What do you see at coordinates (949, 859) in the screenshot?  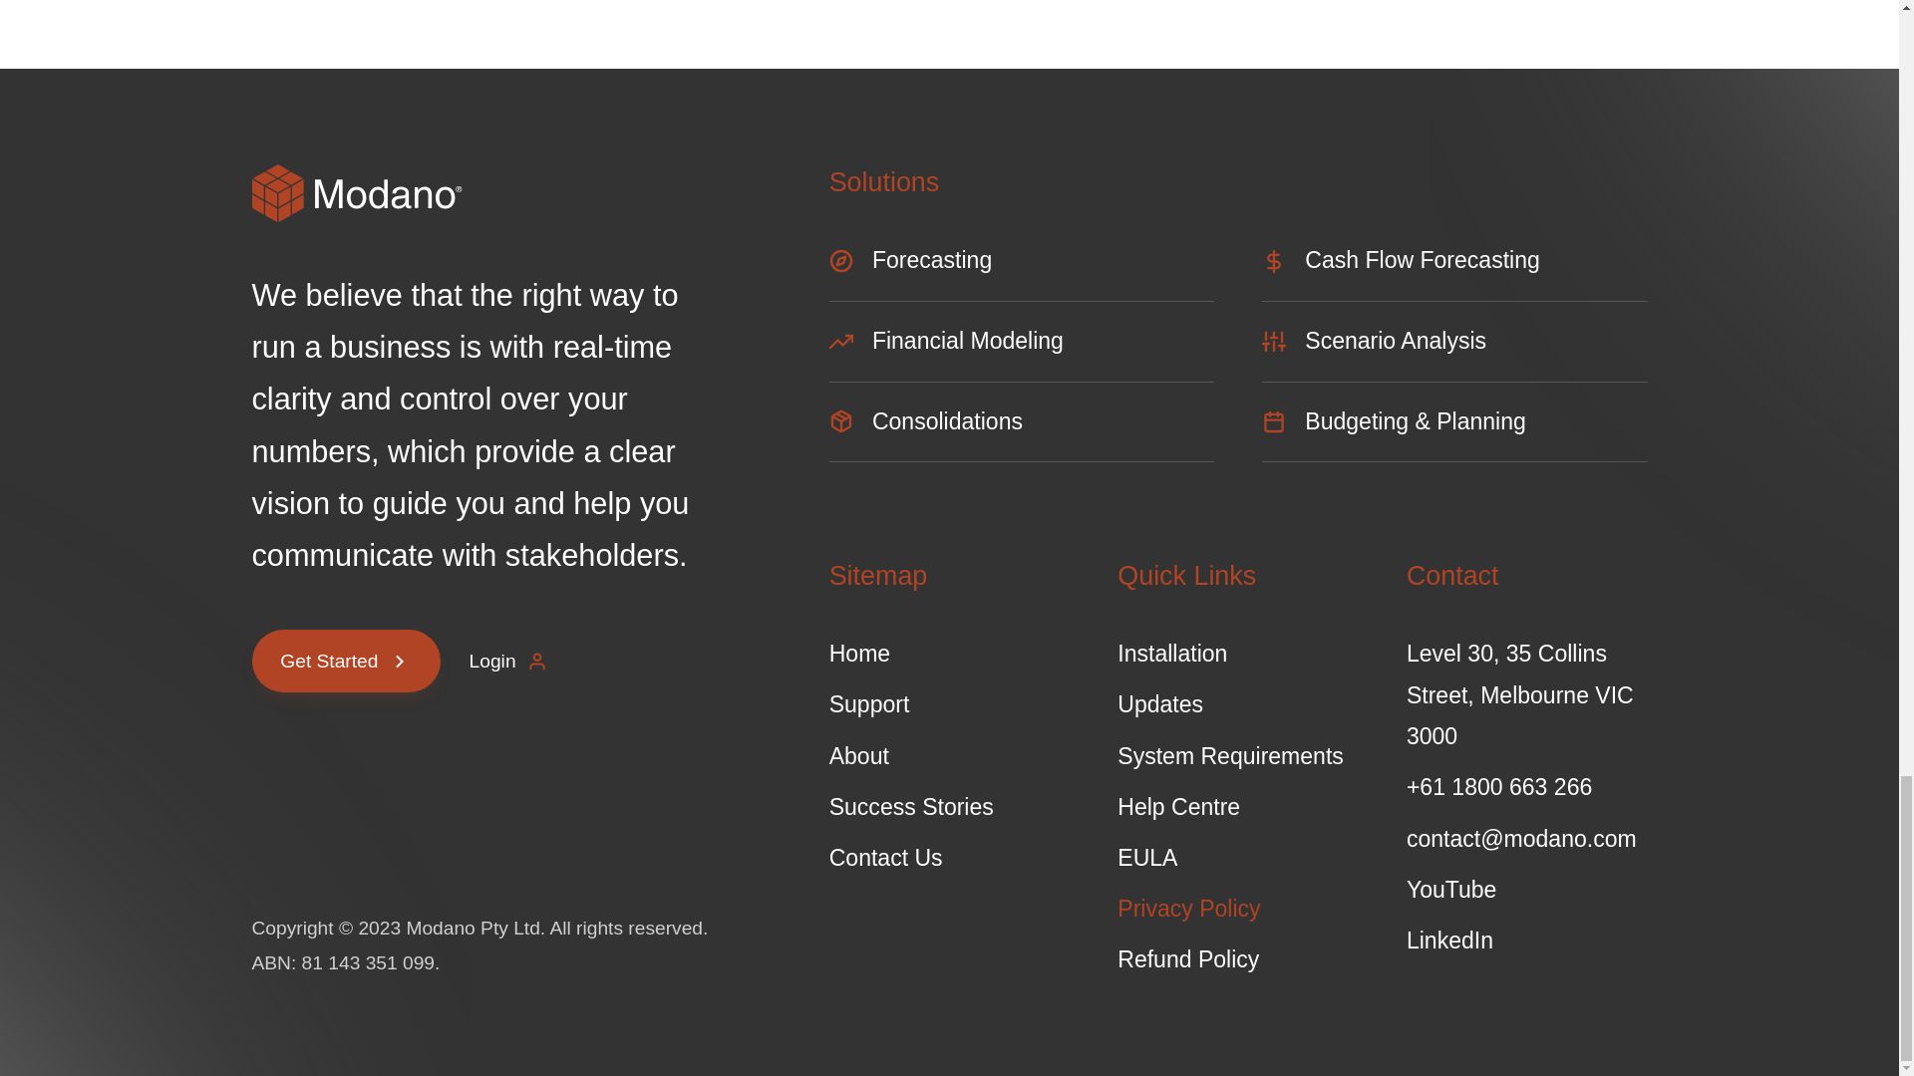 I see `Contact Us` at bounding box center [949, 859].